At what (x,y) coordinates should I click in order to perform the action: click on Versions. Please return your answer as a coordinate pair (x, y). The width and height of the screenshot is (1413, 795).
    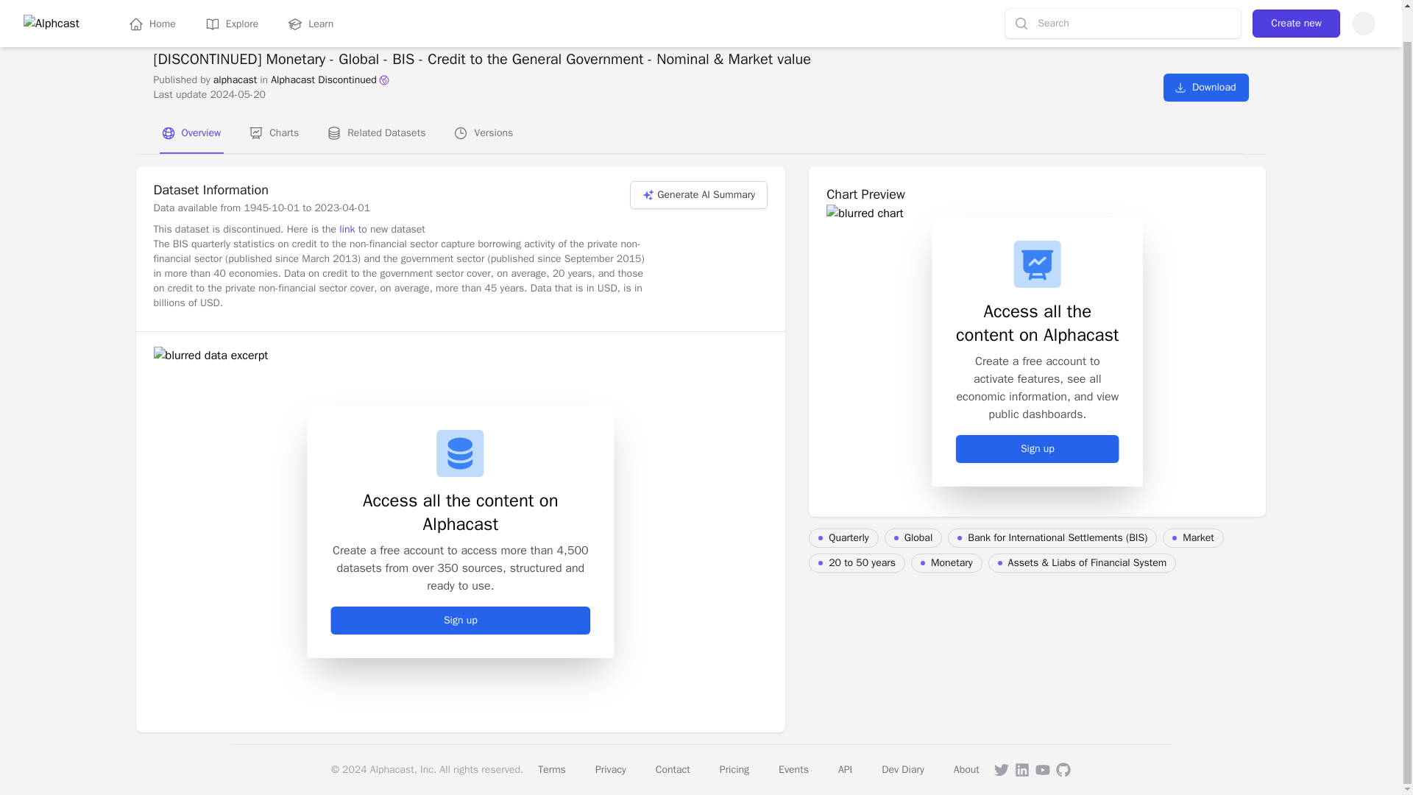
    Looking at the image, I should click on (484, 134).